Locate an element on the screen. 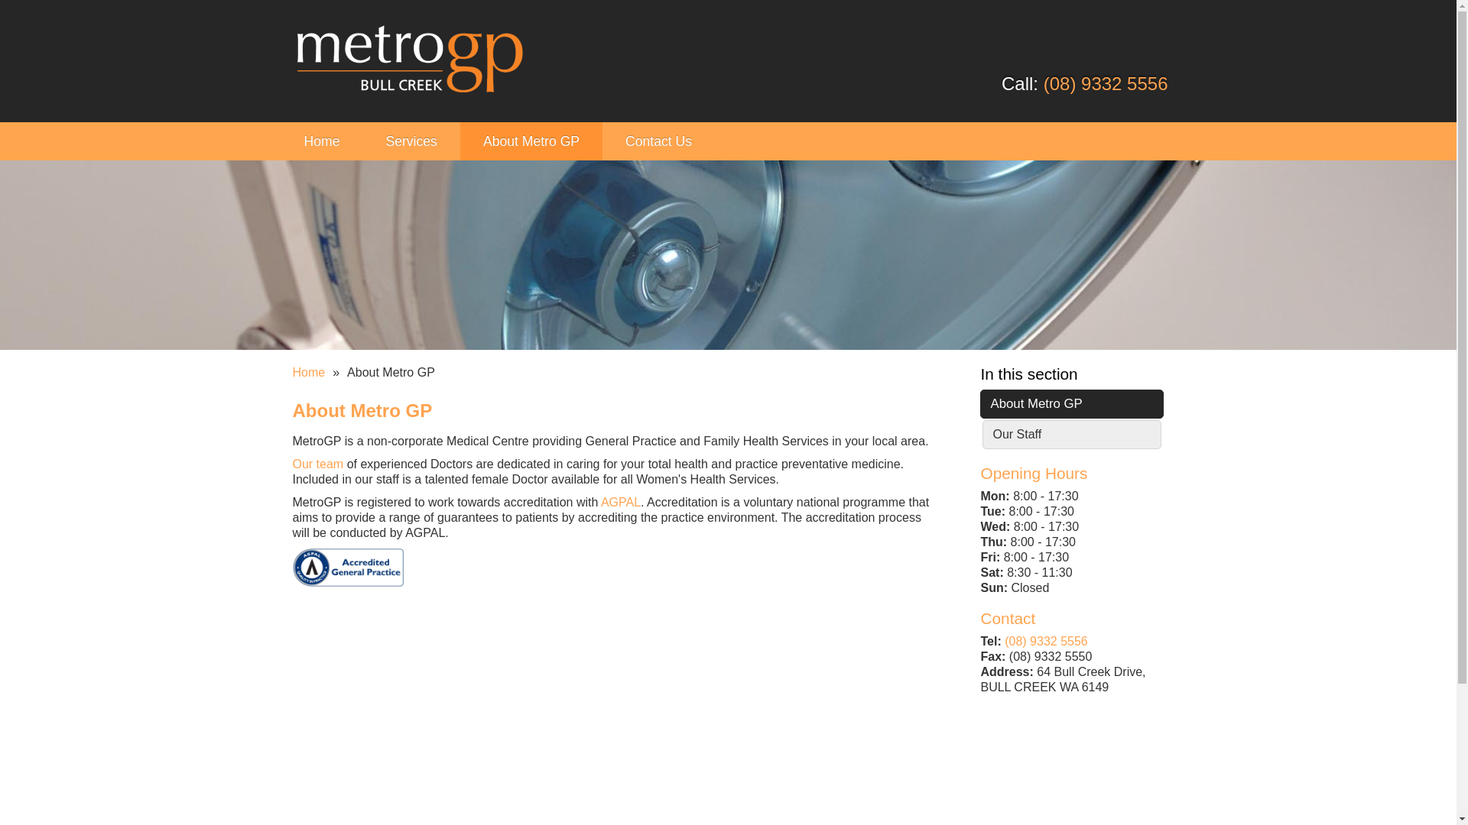  AGPAL Logo is located at coordinates (349, 568).